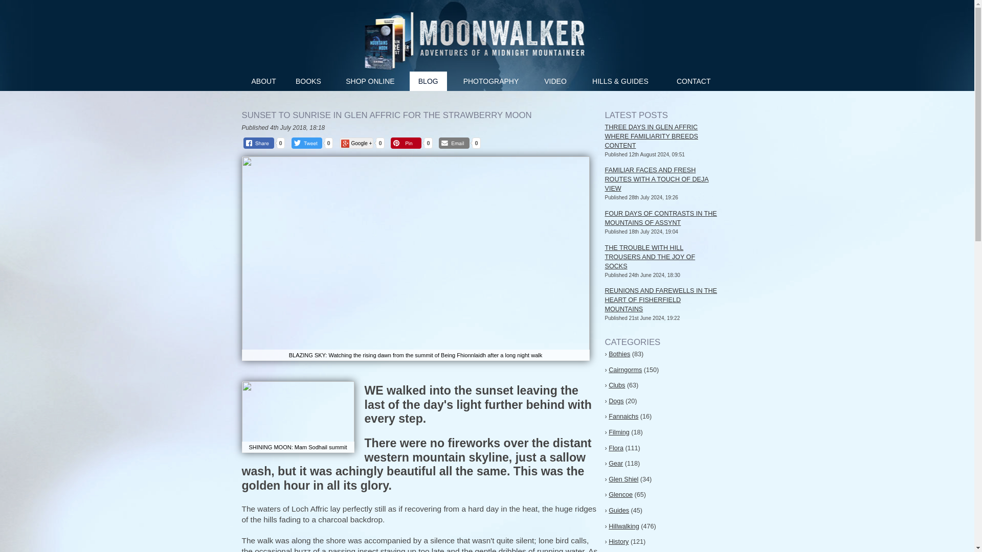 Image resolution: width=982 pixels, height=552 pixels. What do you see at coordinates (308, 81) in the screenshot?
I see `Books` at bounding box center [308, 81].